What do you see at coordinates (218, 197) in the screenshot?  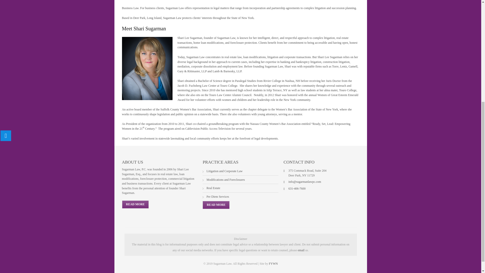 I see `Per Diem Services` at bounding box center [218, 197].